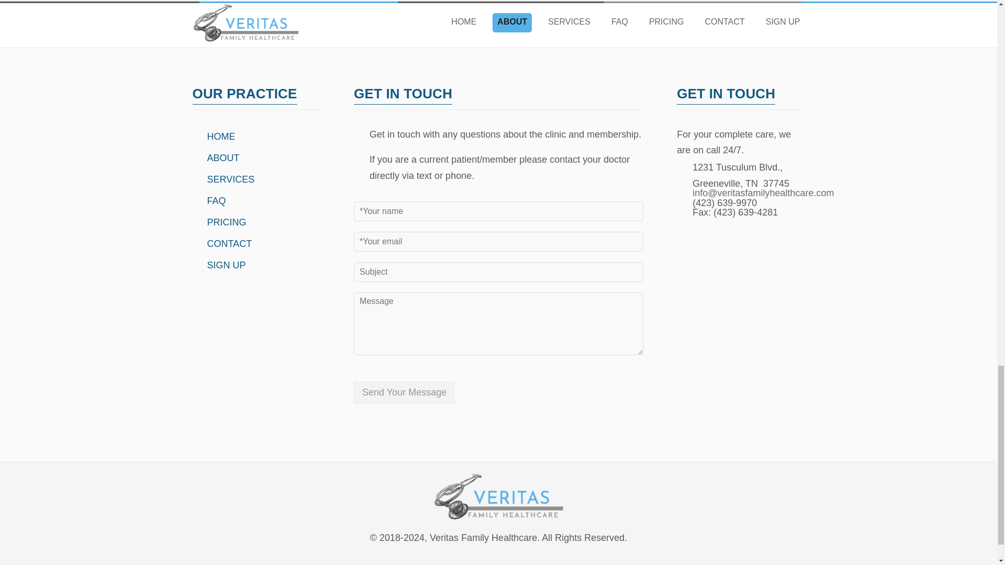 Image resolution: width=1005 pixels, height=565 pixels. What do you see at coordinates (214, 201) in the screenshot?
I see `FAQ` at bounding box center [214, 201].